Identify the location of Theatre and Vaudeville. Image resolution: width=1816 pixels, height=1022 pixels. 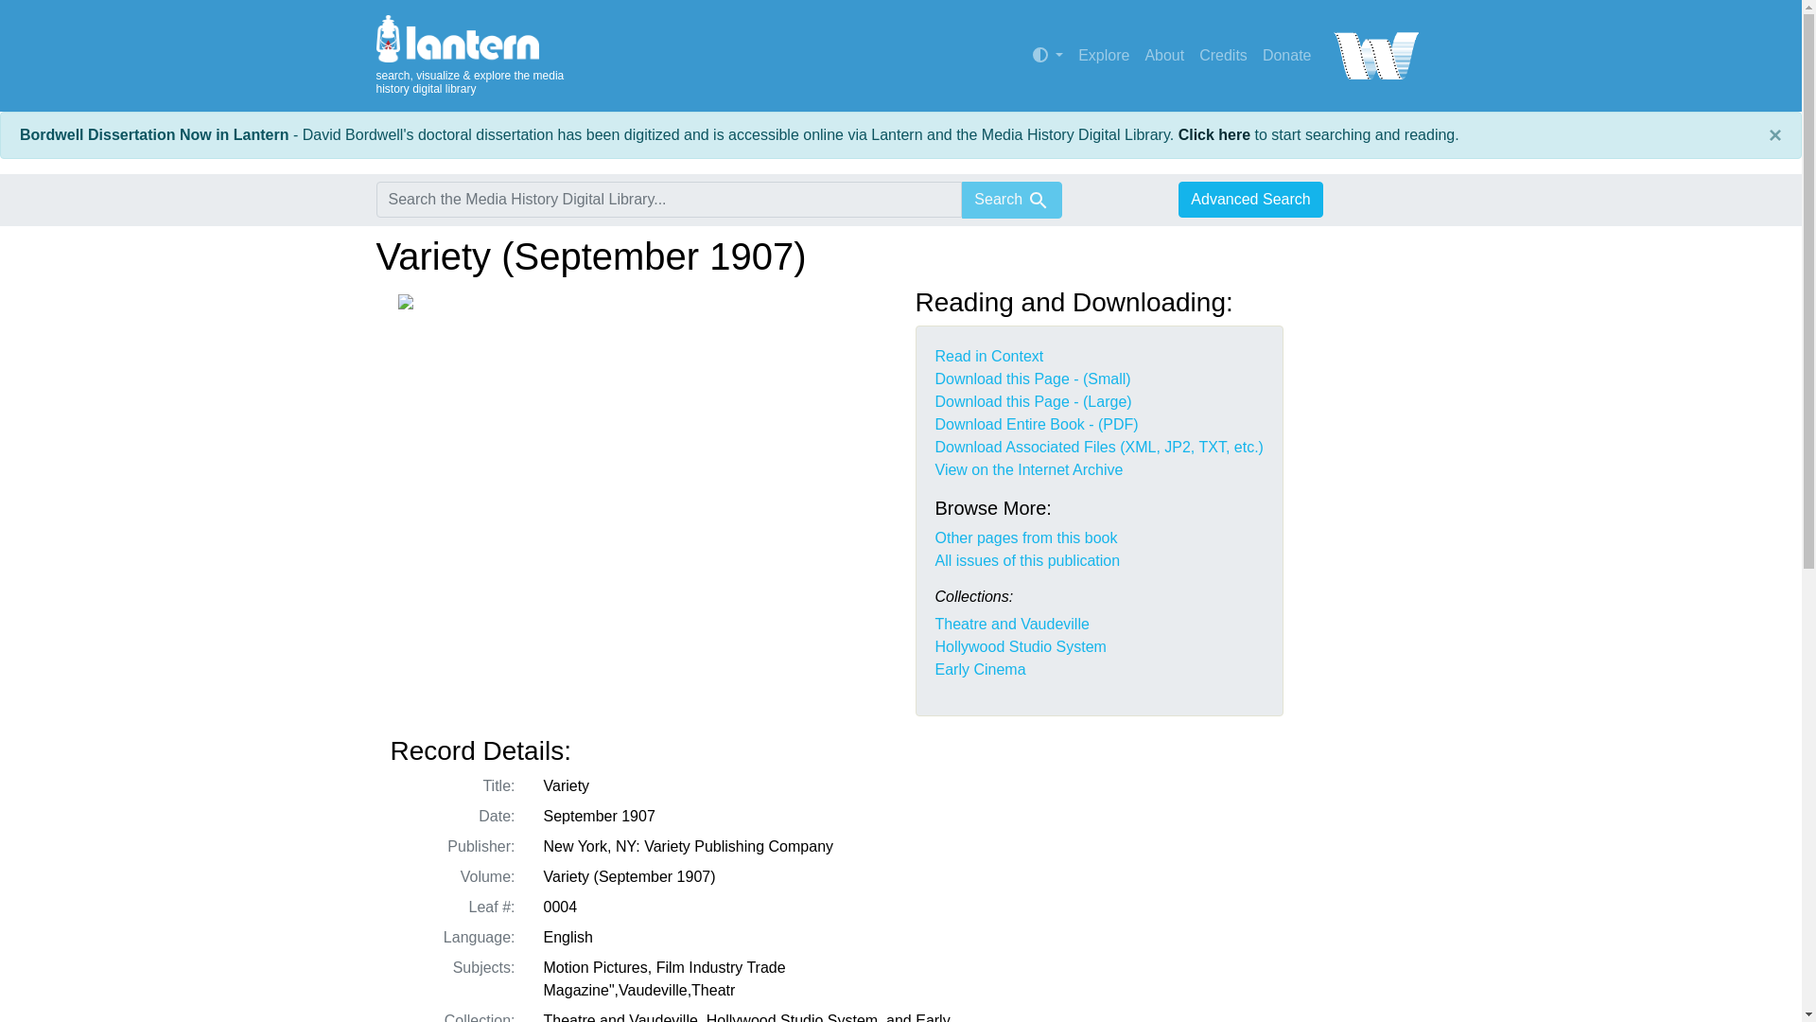
(1011, 625).